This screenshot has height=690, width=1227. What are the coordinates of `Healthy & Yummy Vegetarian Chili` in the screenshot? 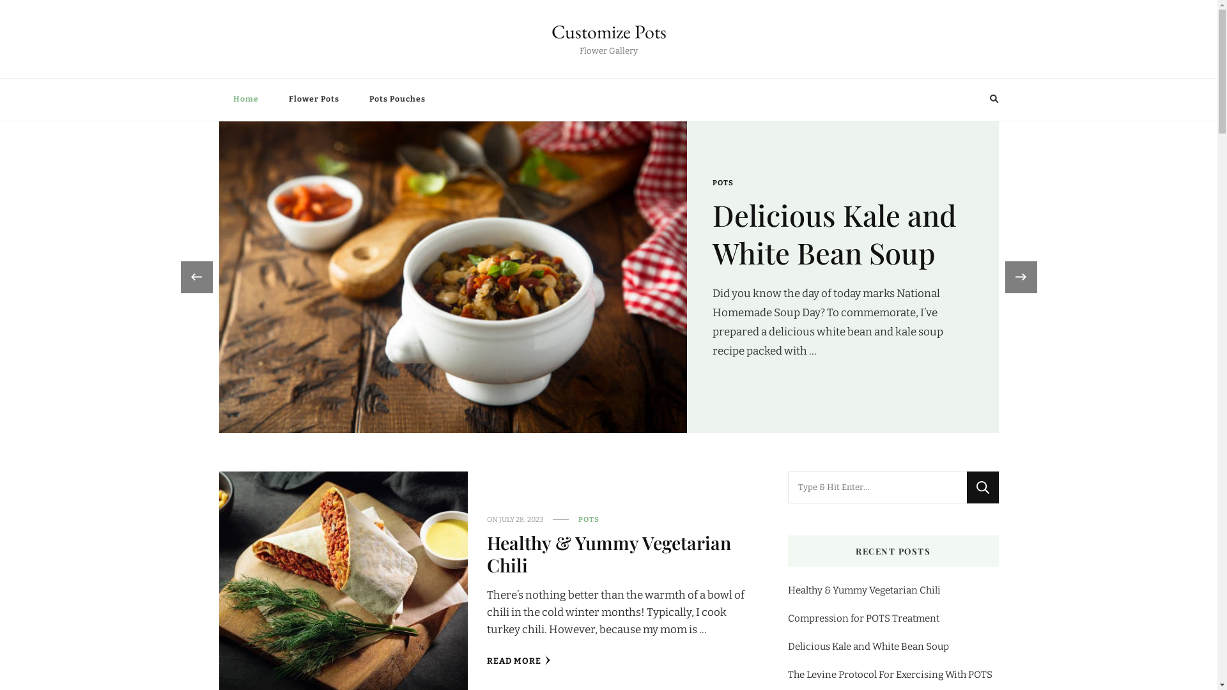 It's located at (609, 553).